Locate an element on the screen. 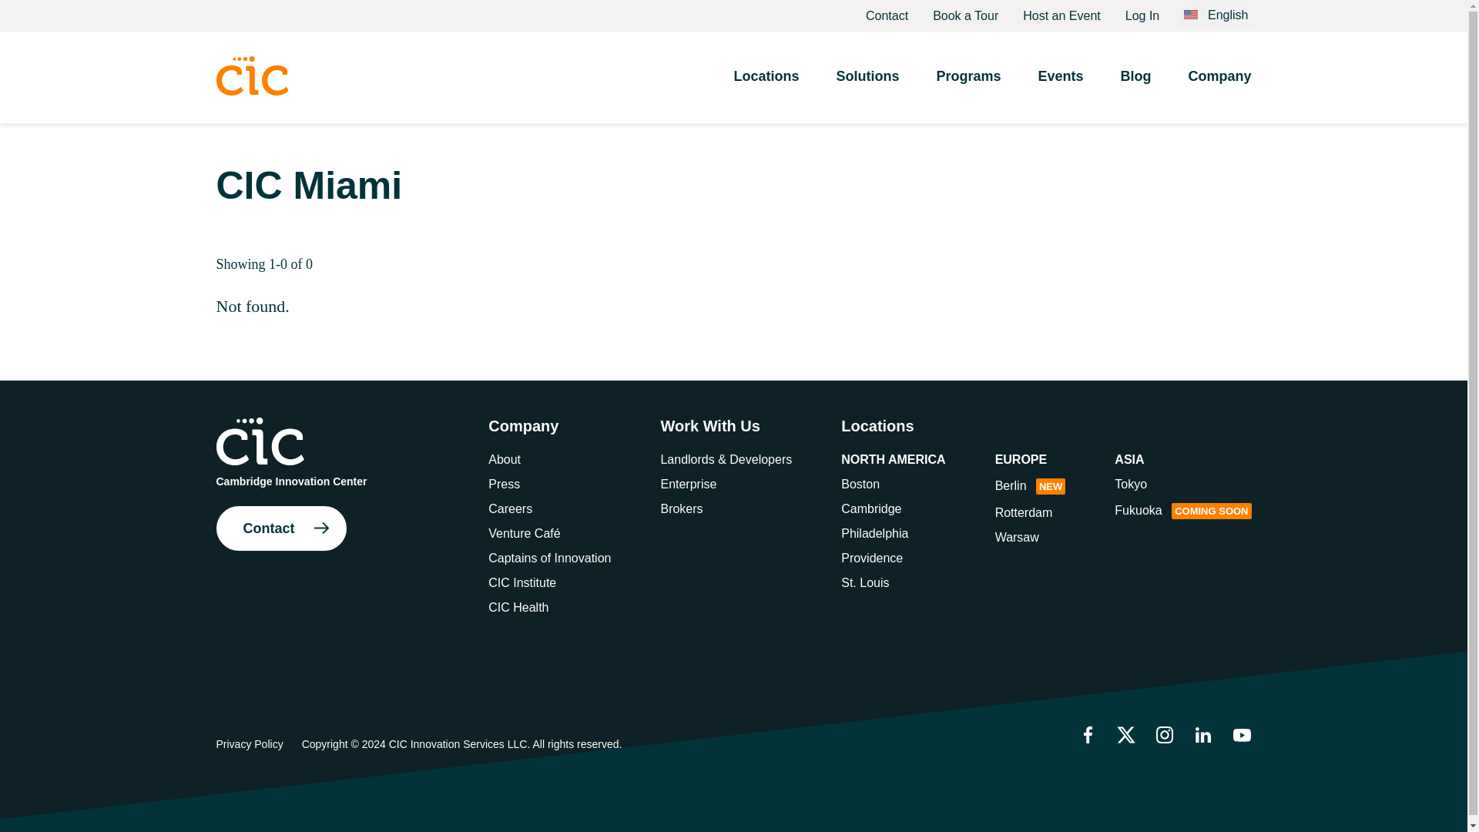  Events is located at coordinates (1060, 77).